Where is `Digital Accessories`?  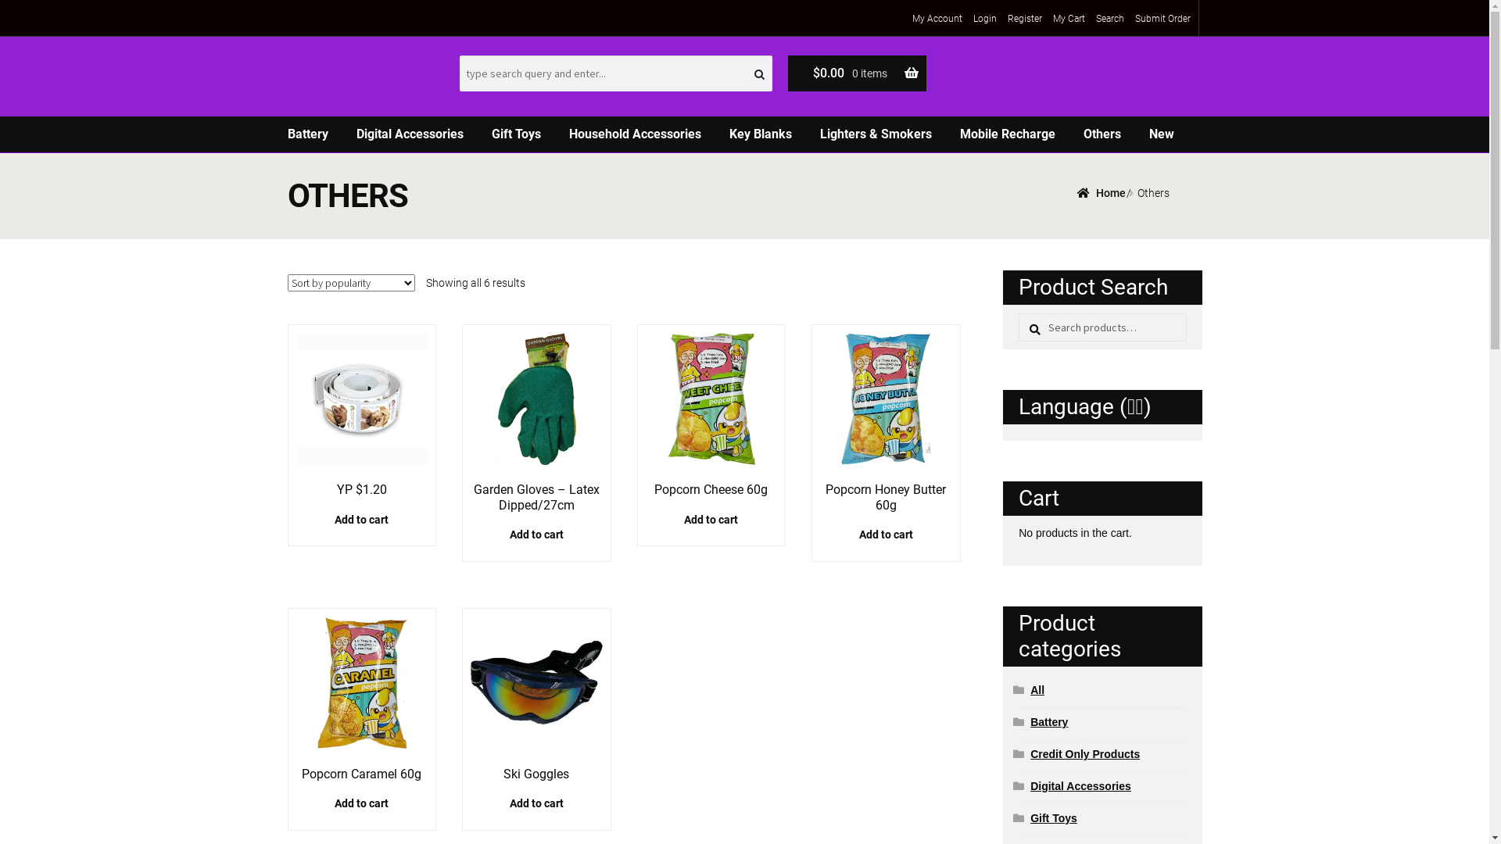
Digital Accessories is located at coordinates (410, 134).